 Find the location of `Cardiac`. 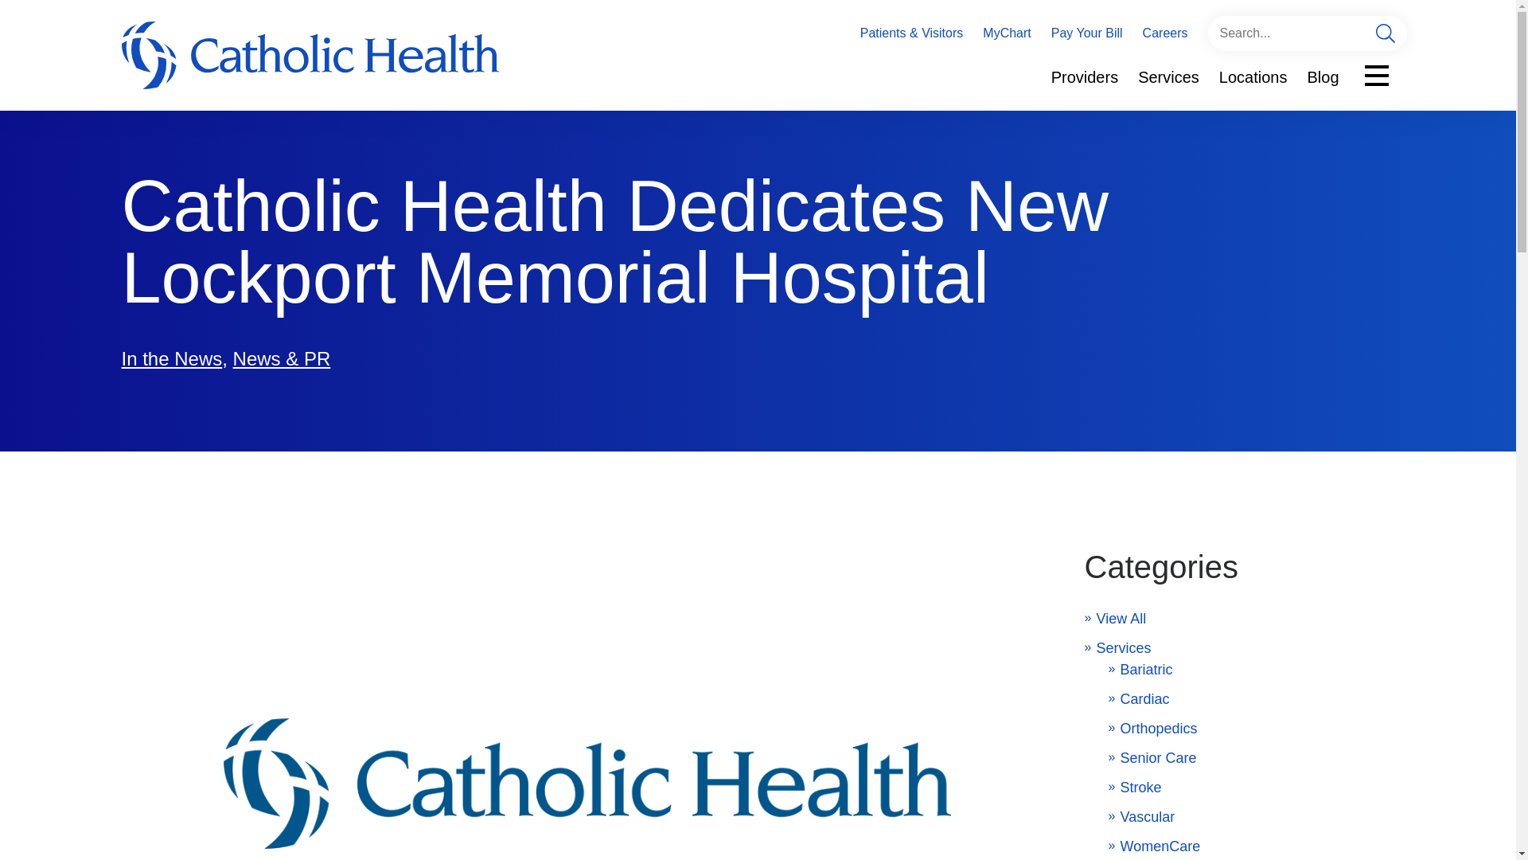

Cardiac is located at coordinates (1144, 699).